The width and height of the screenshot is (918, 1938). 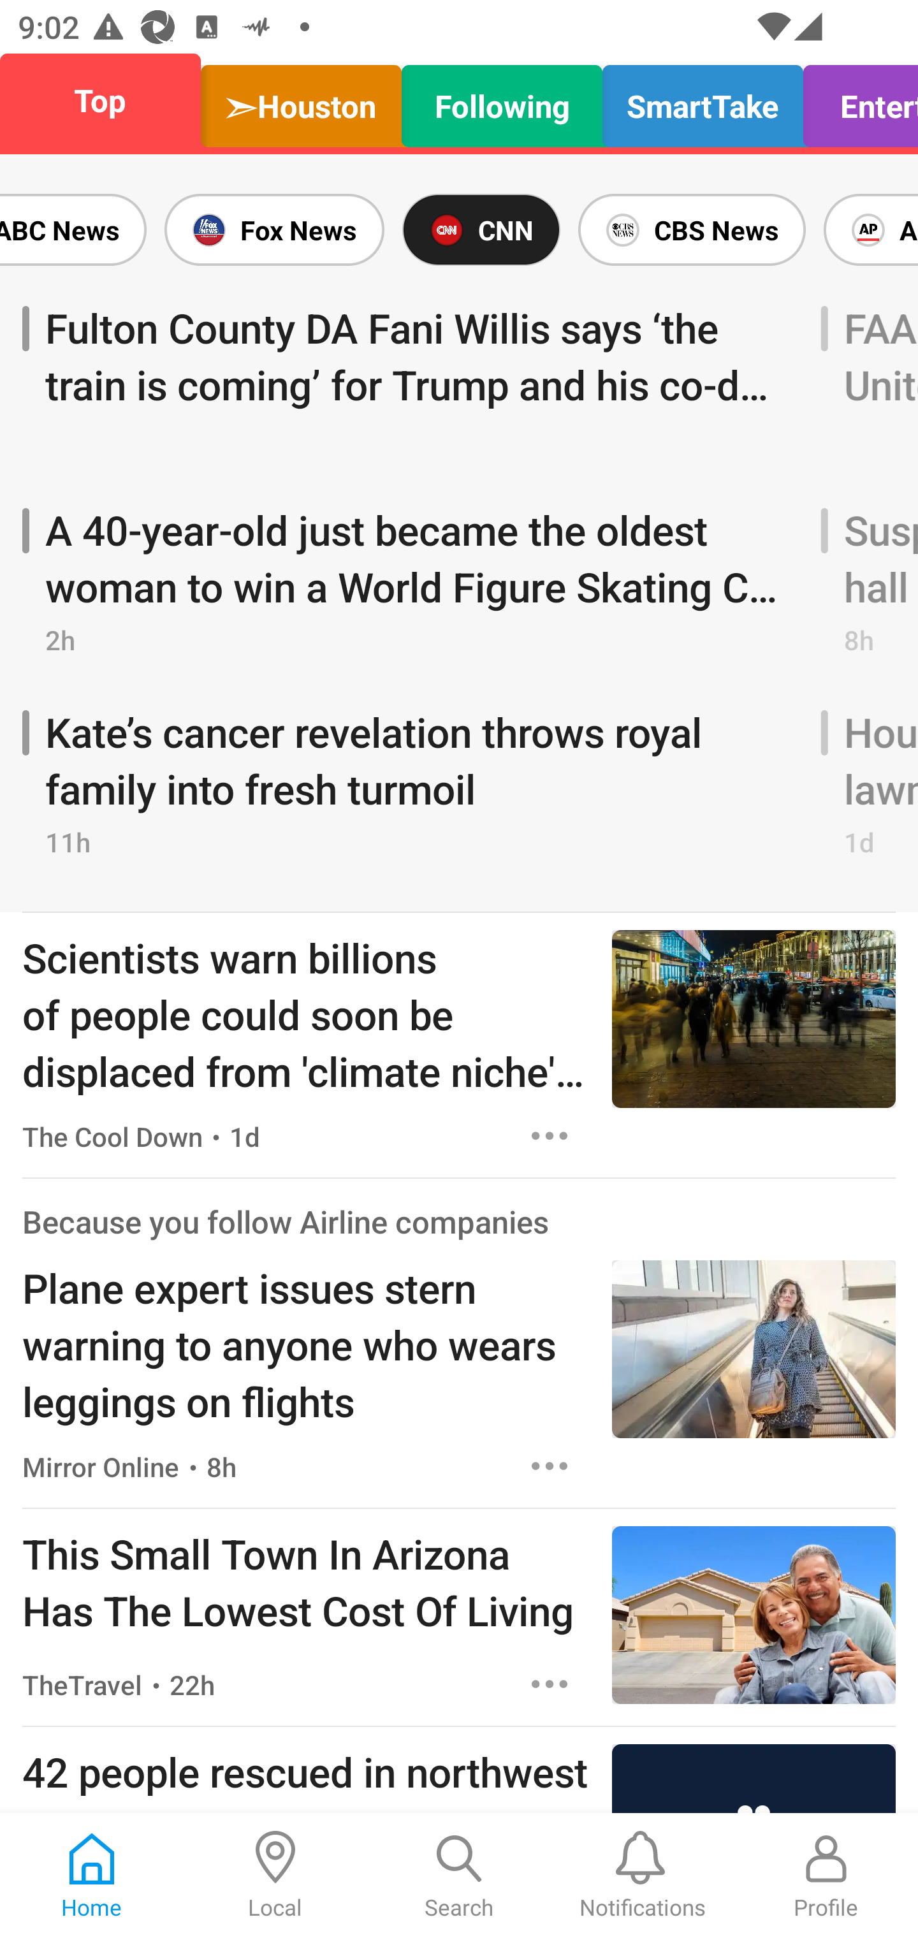 I want to click on Top, so click(x=107, y=101).